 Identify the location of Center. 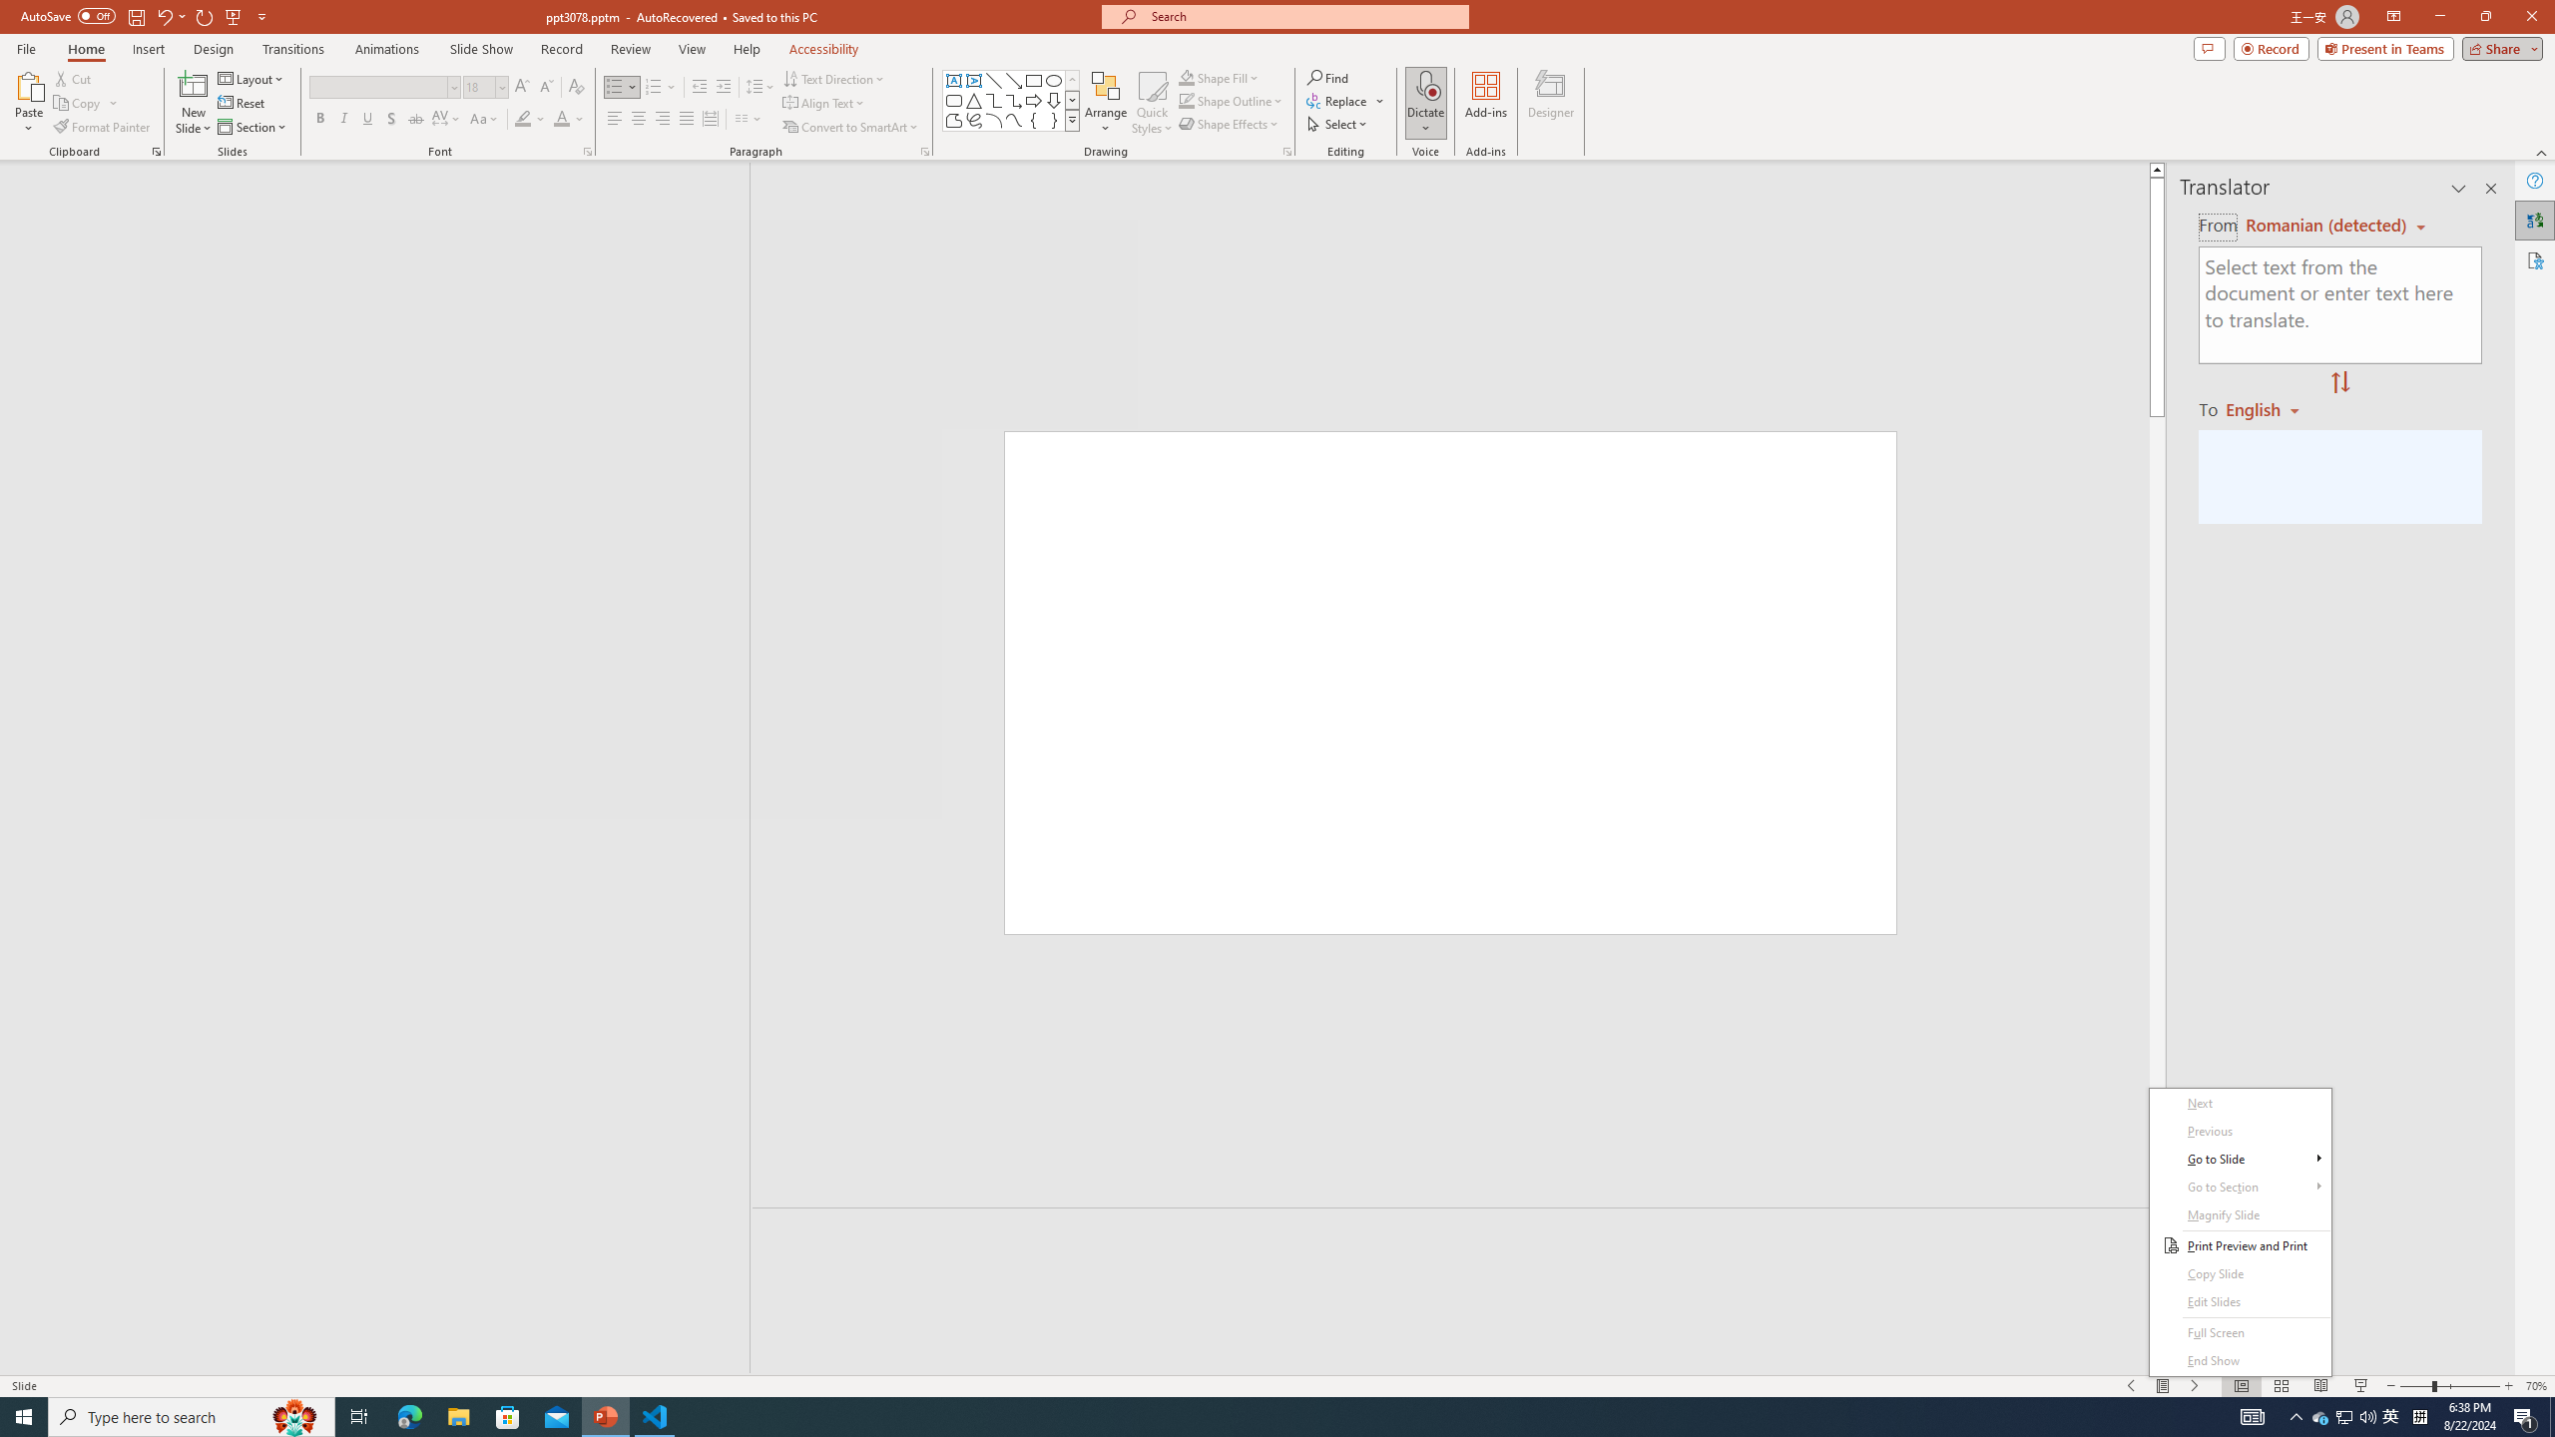
(639, 120).